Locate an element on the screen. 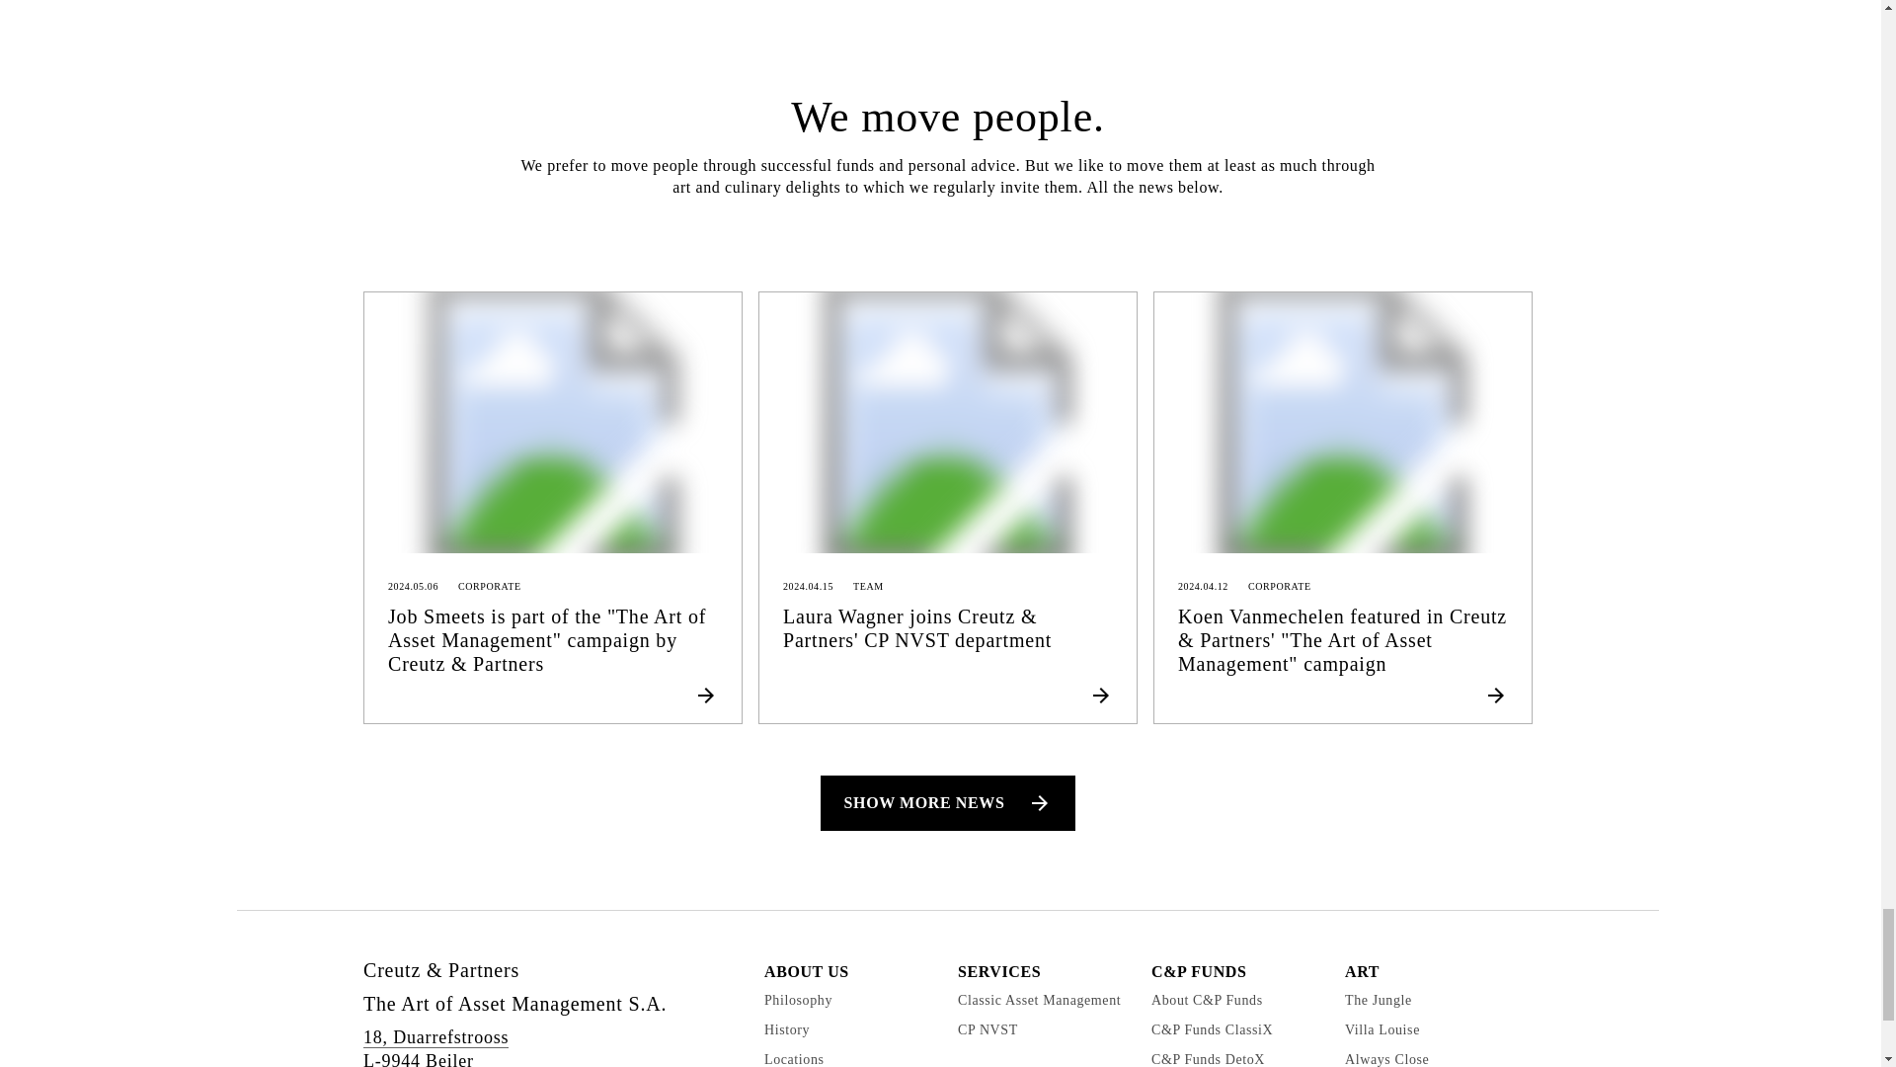  CP NVST is located at coordinates (987, 1029).